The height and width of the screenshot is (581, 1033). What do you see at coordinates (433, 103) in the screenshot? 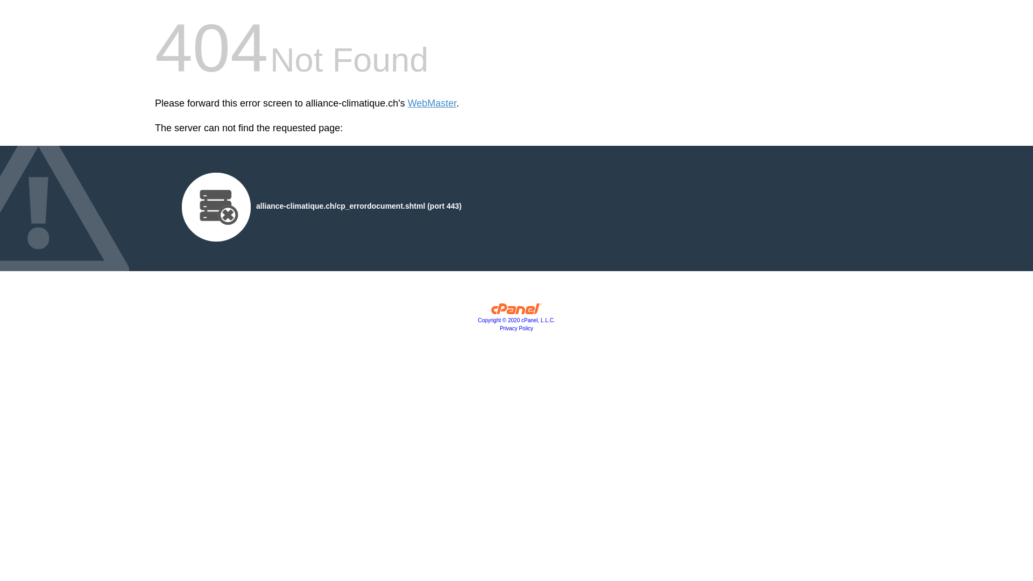
I see `WebMaster` at bounding box center [433, 103].